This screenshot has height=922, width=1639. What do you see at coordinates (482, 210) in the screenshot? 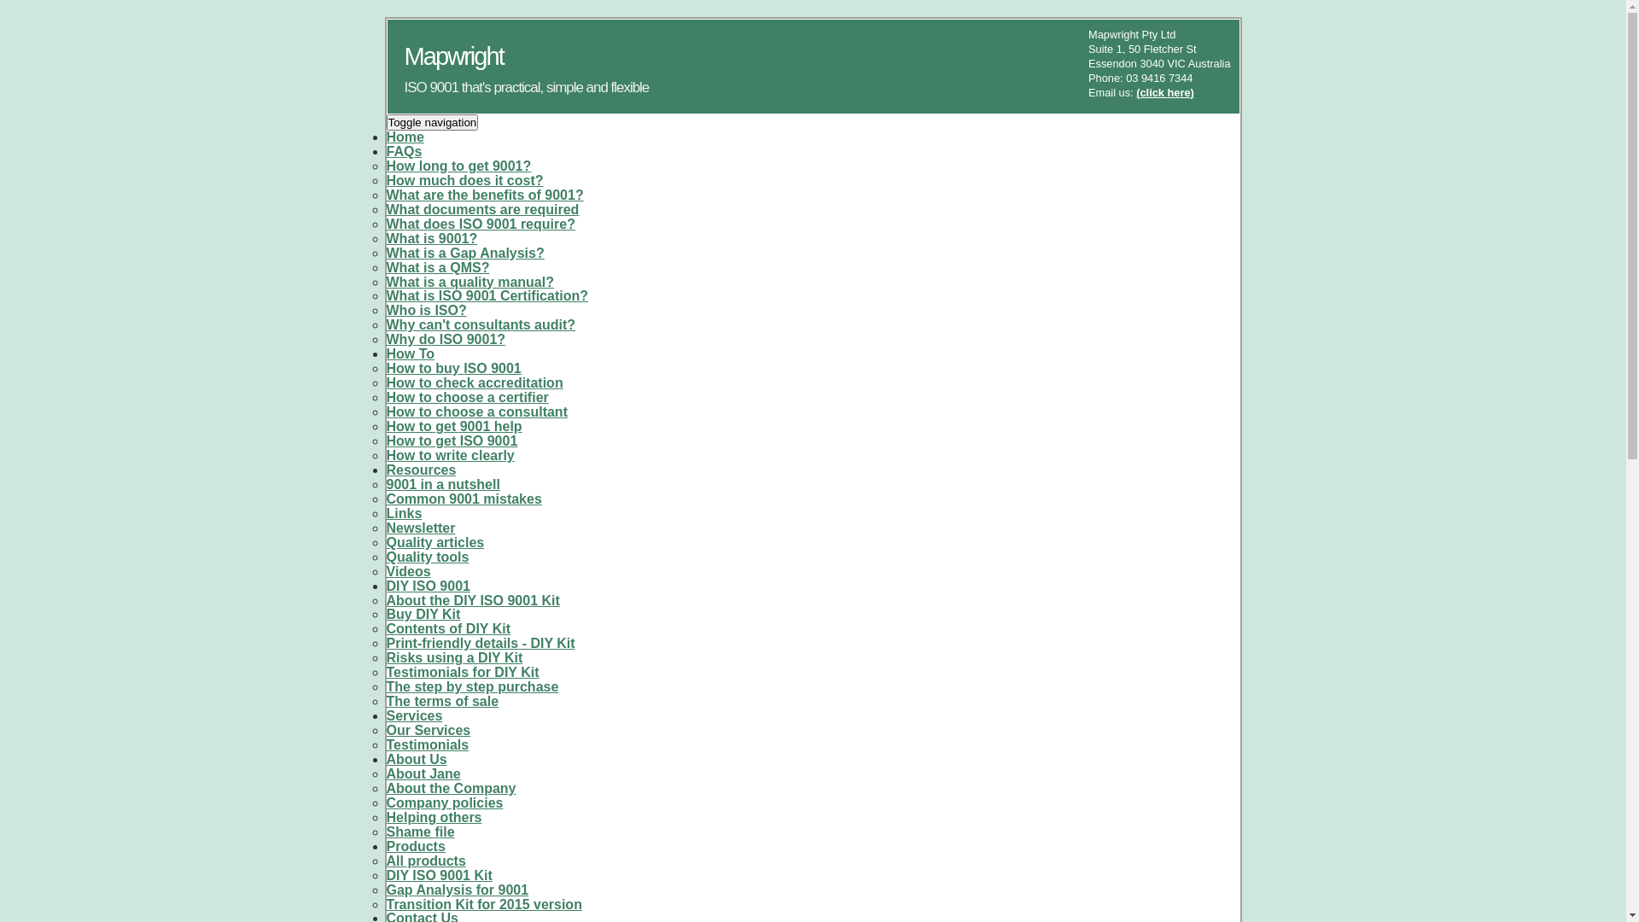
I see `What documents are required` at bounding box center [482, 210].